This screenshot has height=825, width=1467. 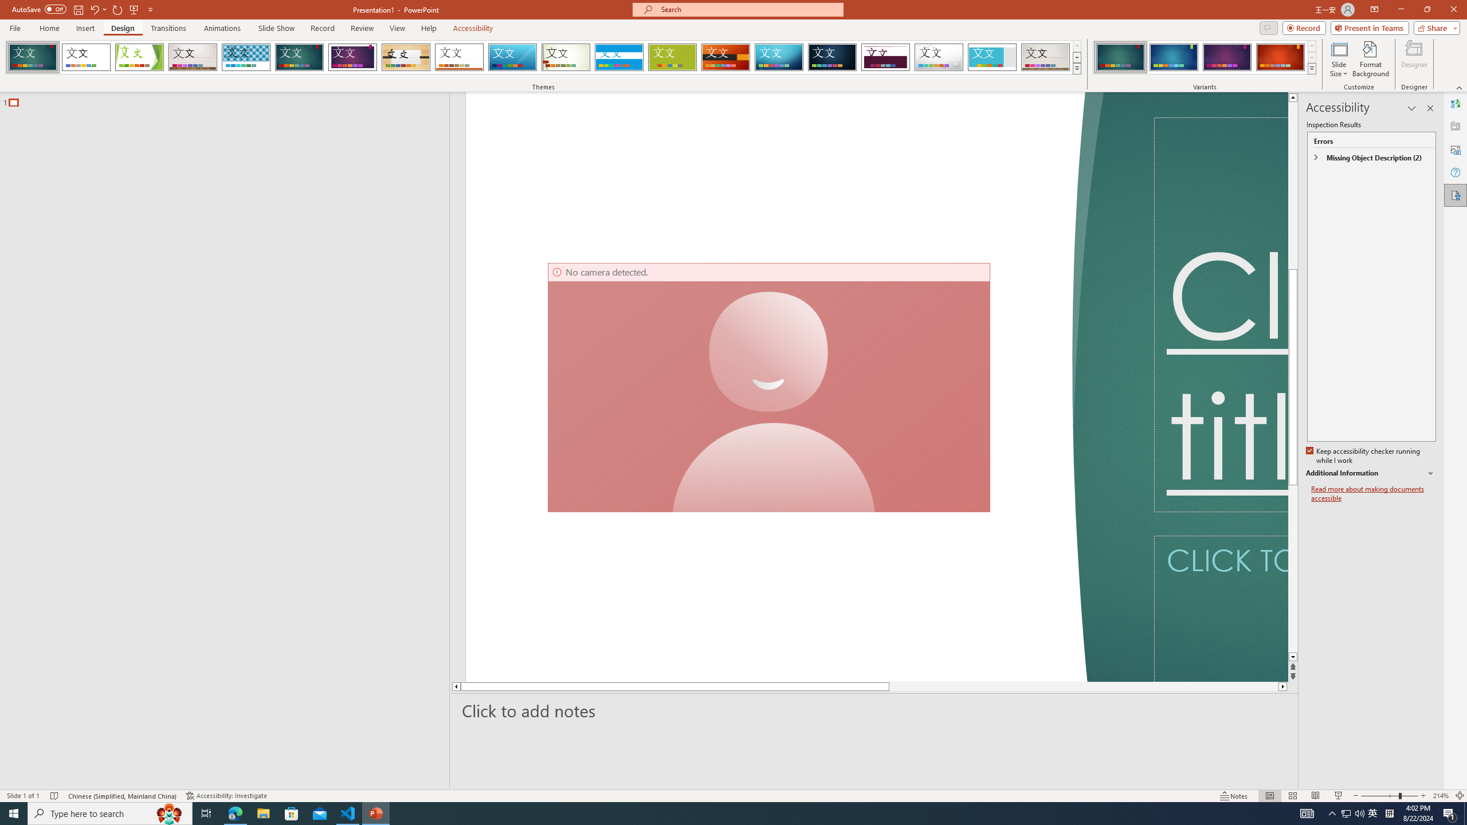 What do you see at coordinates (1076, 68) in the screenshot?
I see `Themes` at bounding box center [1076, 68].